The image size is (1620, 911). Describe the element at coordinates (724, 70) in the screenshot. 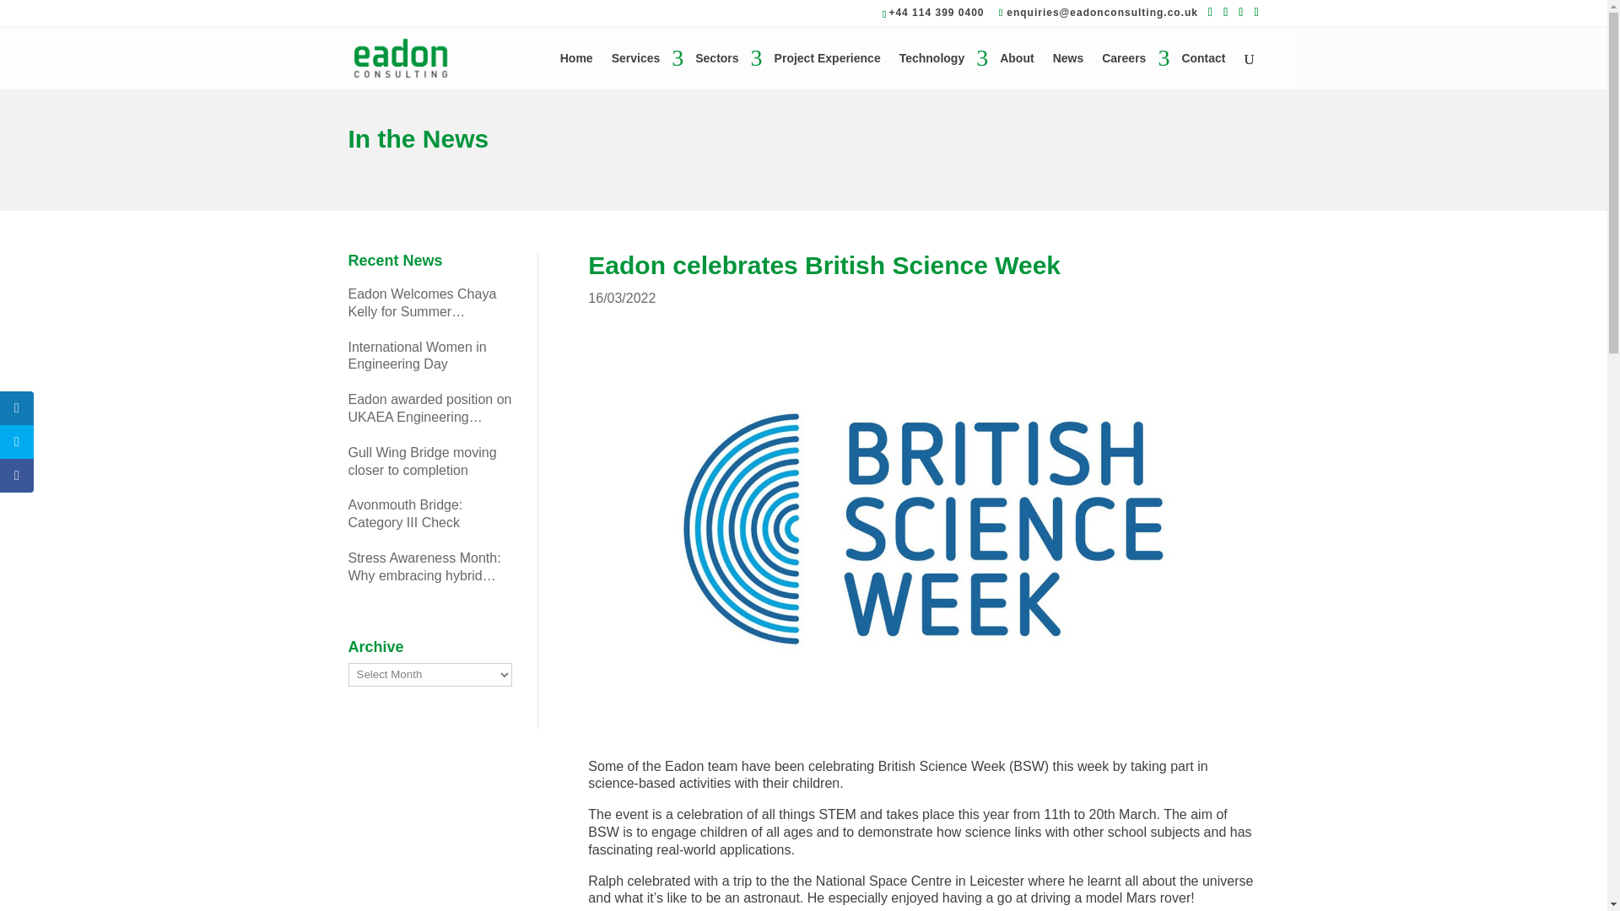

I see `Sectors` at that location.